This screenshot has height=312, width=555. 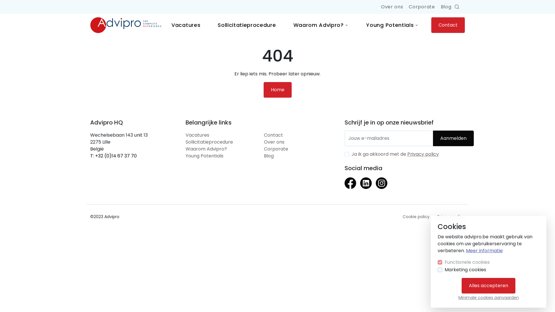 I want to click on Vacatures, so click(x=186, y=25).